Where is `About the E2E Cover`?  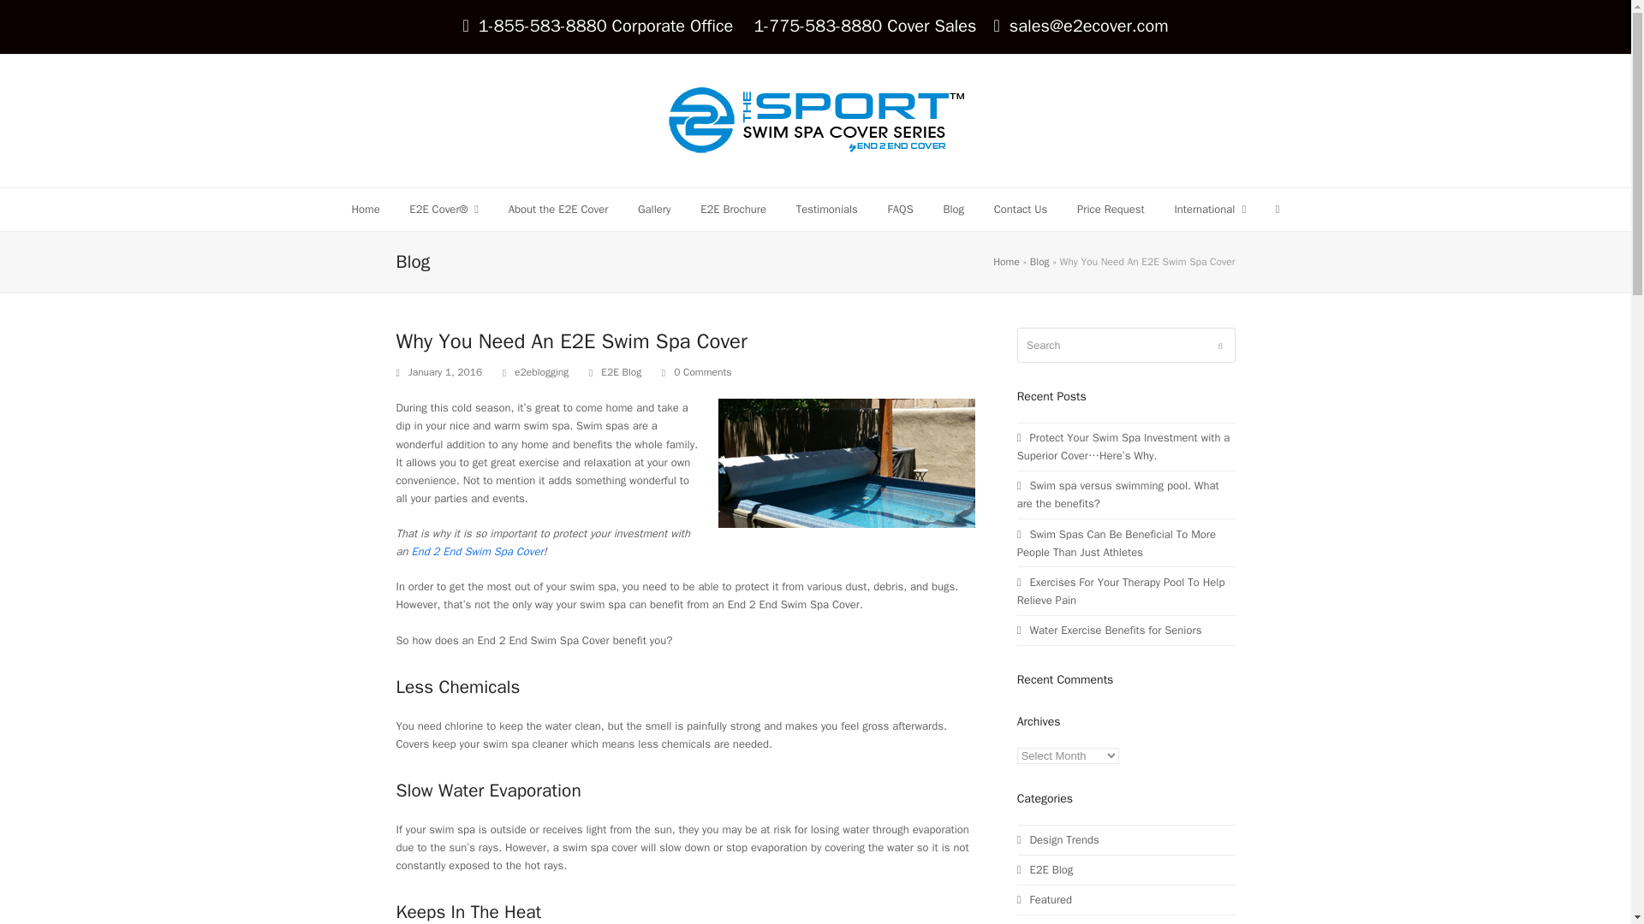
About the E2E Cover is located at coordinates (557, 210).